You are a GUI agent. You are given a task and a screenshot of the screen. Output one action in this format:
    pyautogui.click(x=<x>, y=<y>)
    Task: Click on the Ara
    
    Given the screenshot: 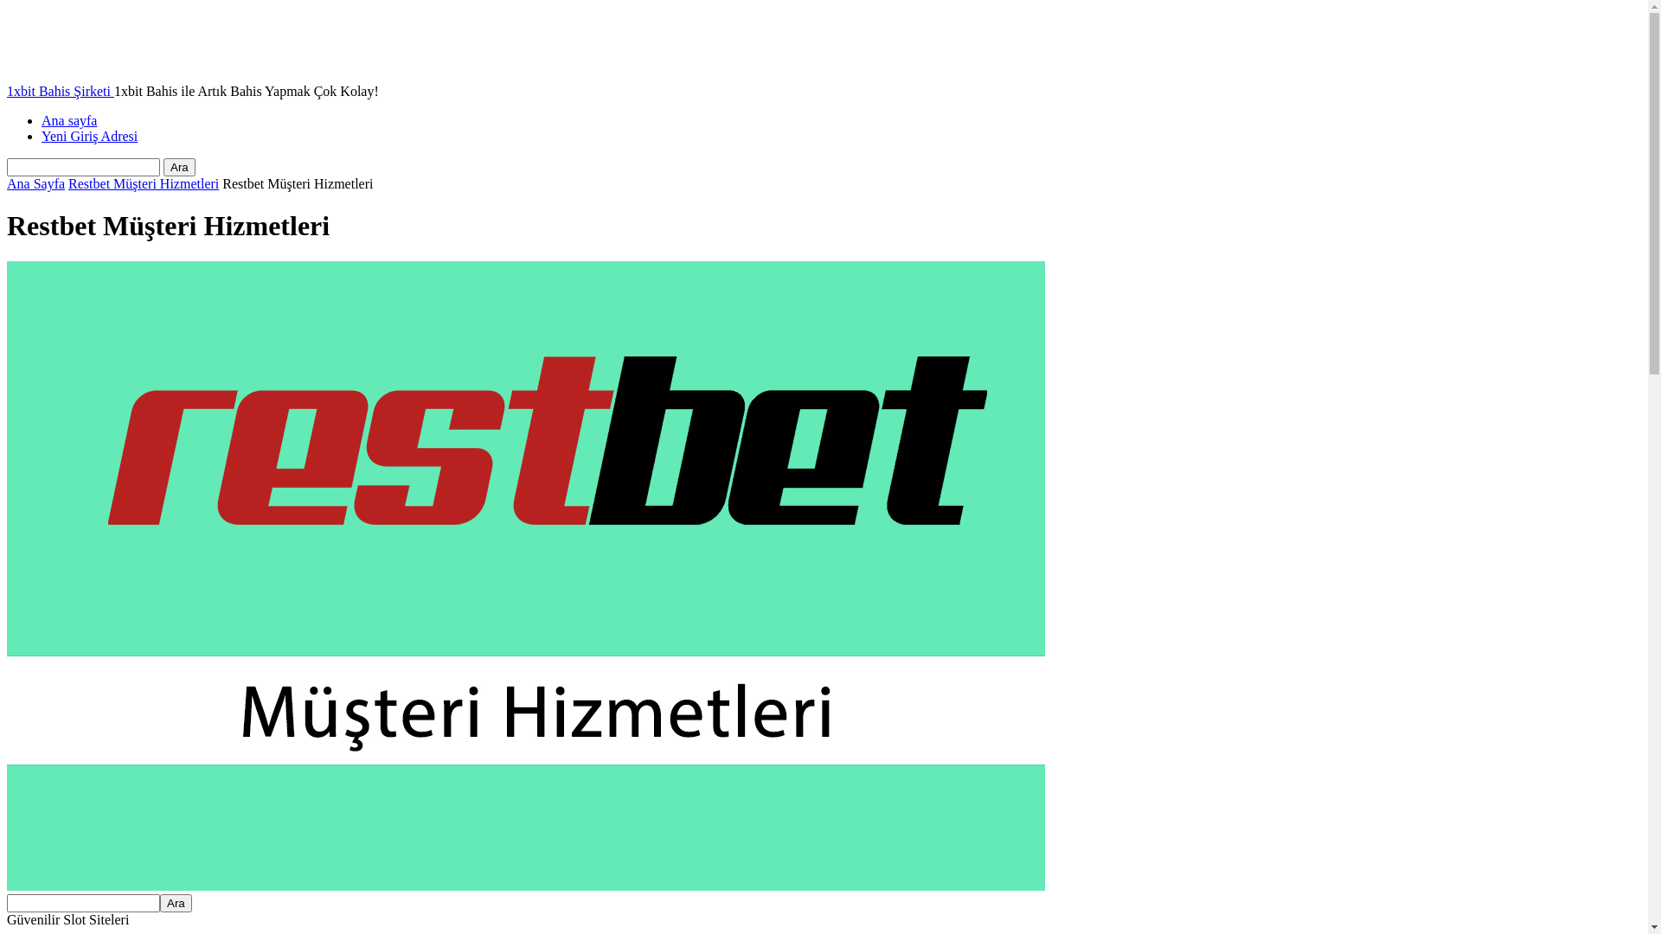 What is the action you would take?
    pyautogui.click(x=176, y=903)
    